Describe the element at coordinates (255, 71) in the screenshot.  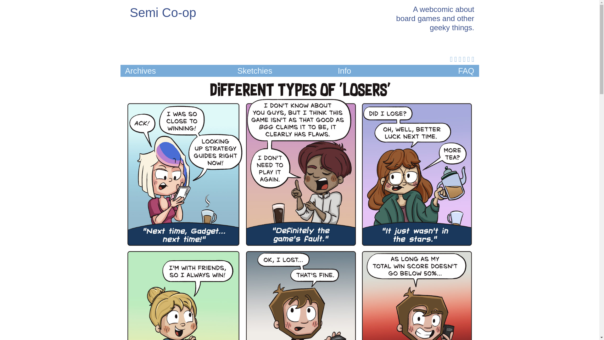
I see `Sketchies` at that location.